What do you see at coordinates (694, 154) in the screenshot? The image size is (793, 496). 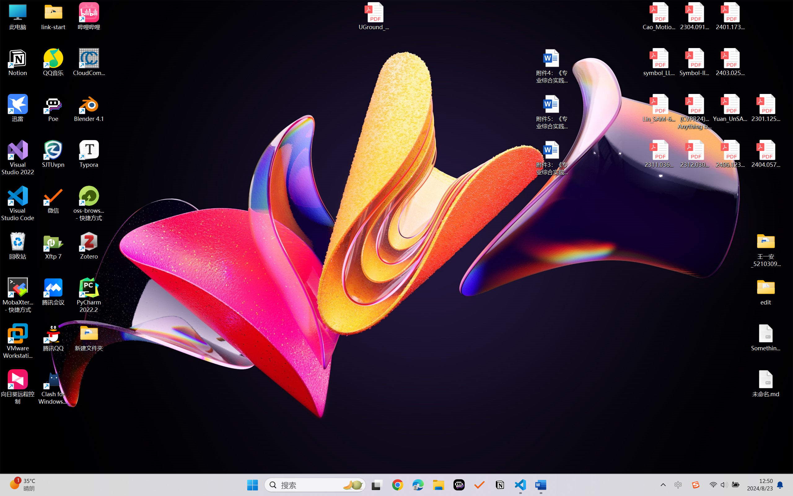 I see `2312.03032v2.pdf` at bounding box center [694, 154].